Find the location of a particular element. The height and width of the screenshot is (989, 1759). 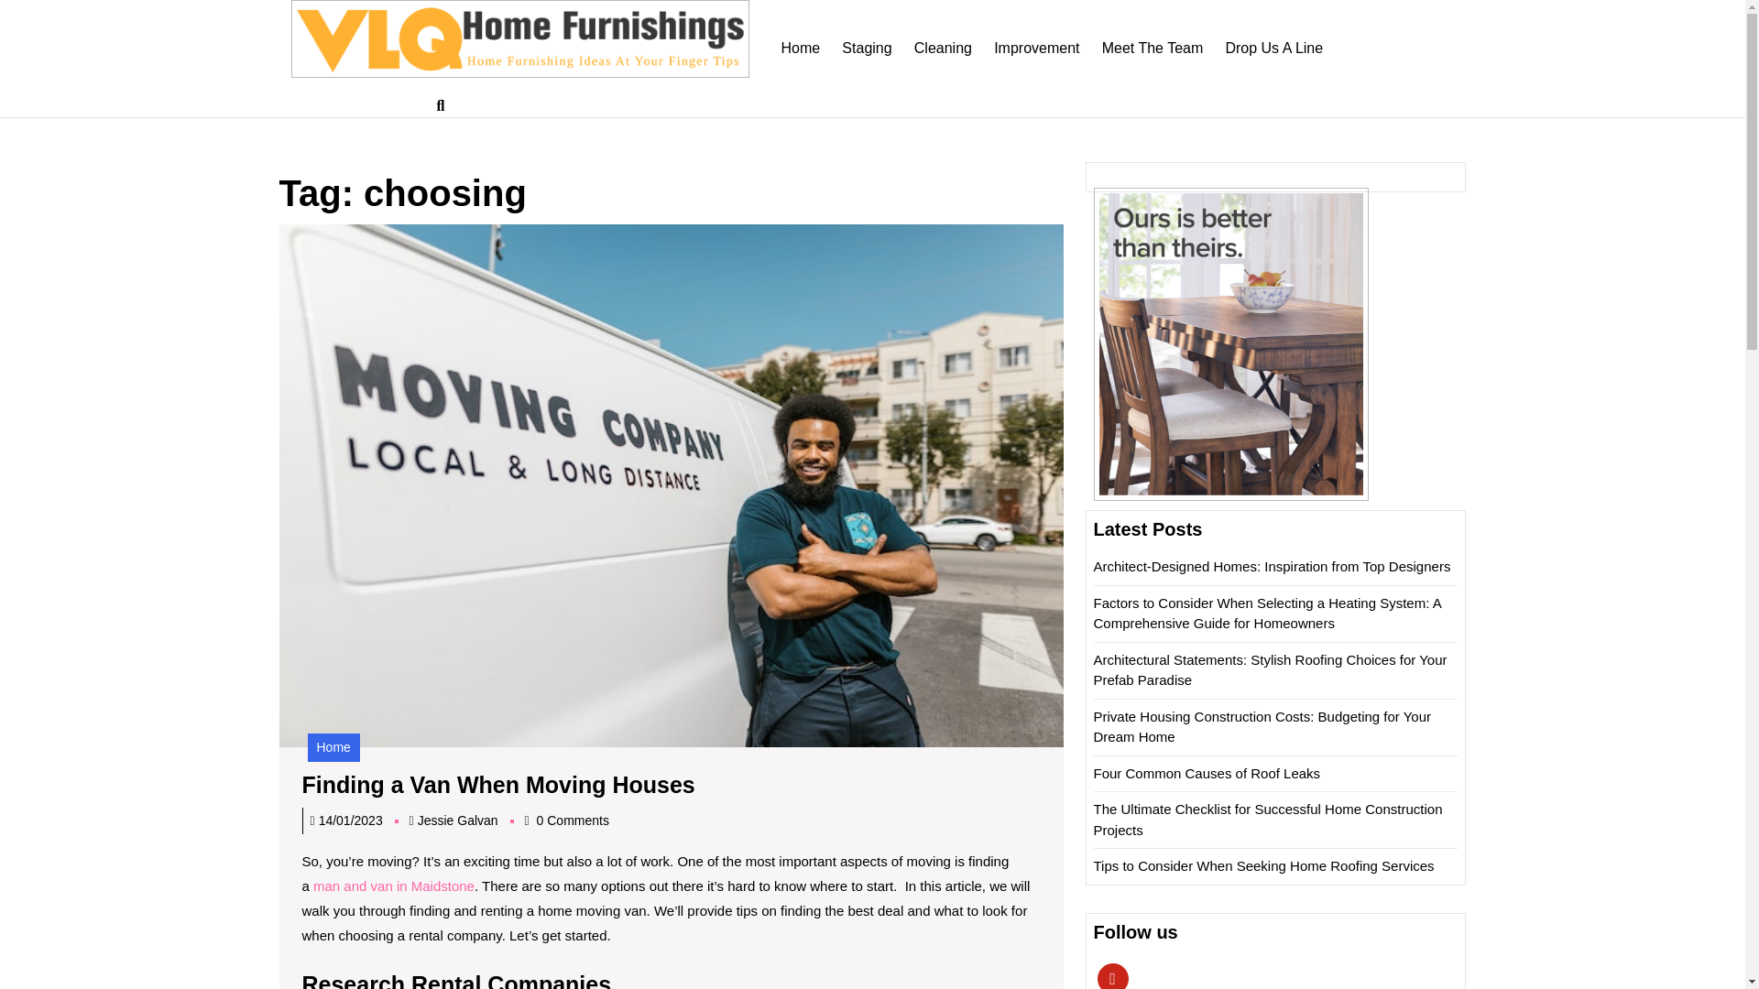

pinterest is located at coordinates (1113, 977).